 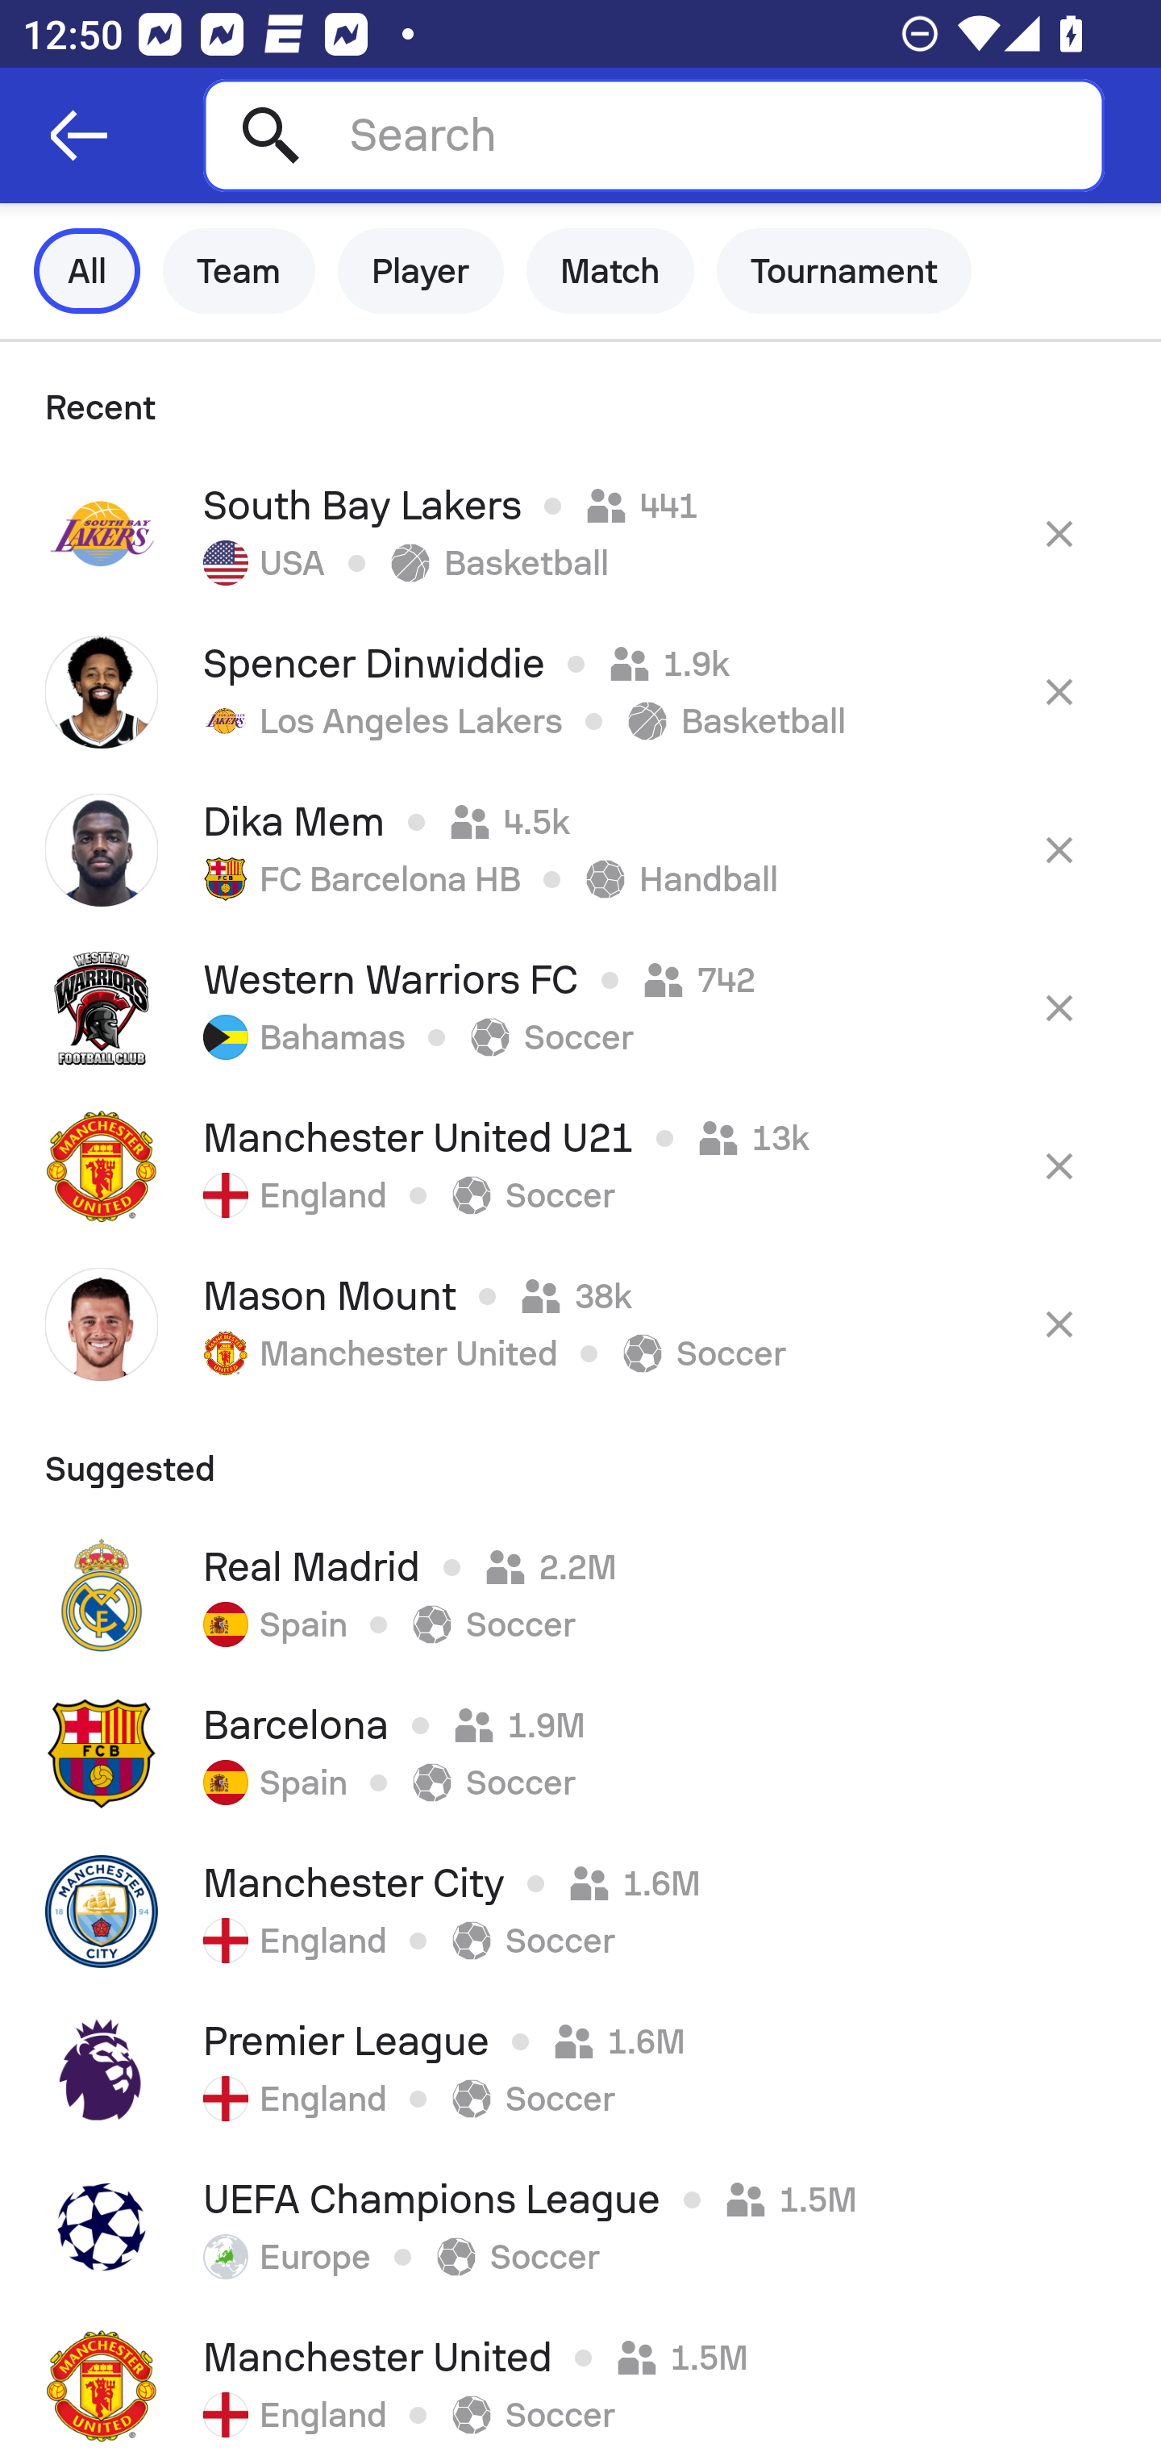 What do you see at coordinates (580, 1911) in the screenshot?
I see `Manchester City 1.6M England Soccer` at bounding box center [580, 1911].